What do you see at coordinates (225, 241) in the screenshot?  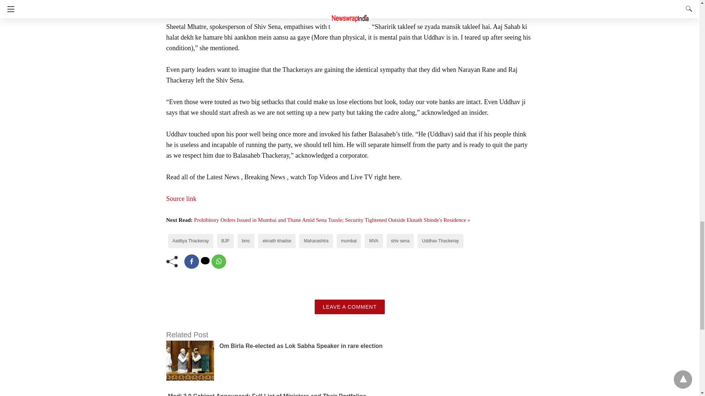 I see `BJP` at bounding box center [225, 241].